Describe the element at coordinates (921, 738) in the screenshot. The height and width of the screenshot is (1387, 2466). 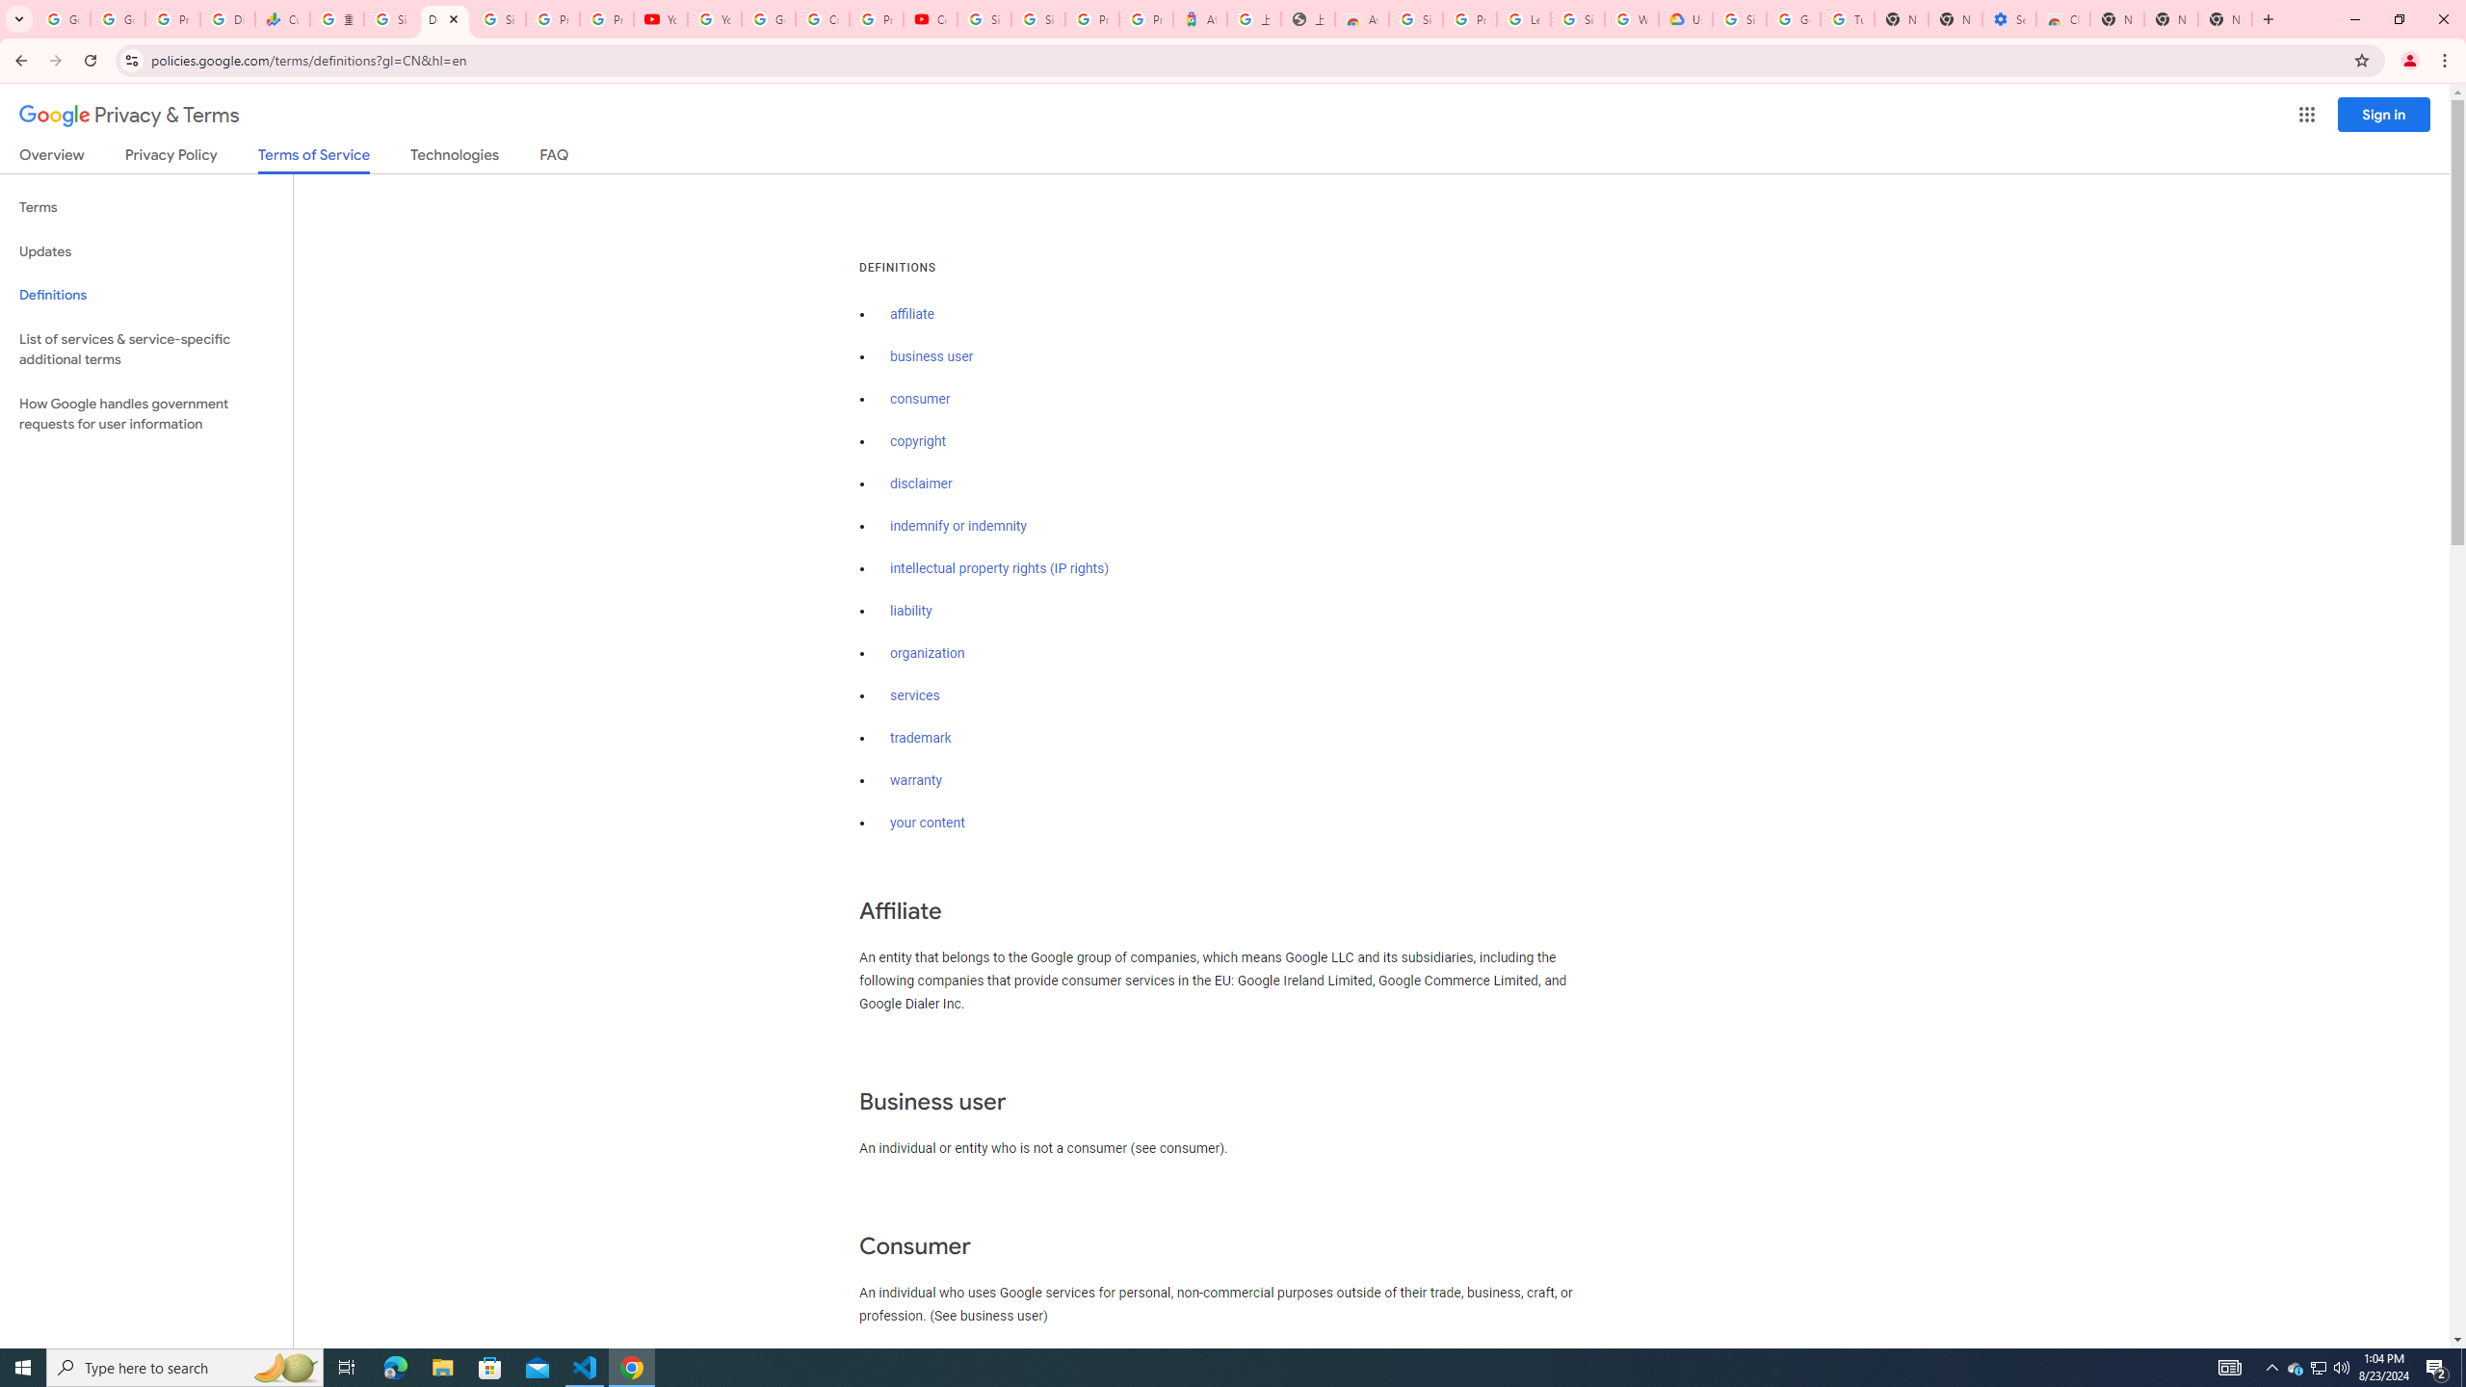
I see `trademark` at that location.